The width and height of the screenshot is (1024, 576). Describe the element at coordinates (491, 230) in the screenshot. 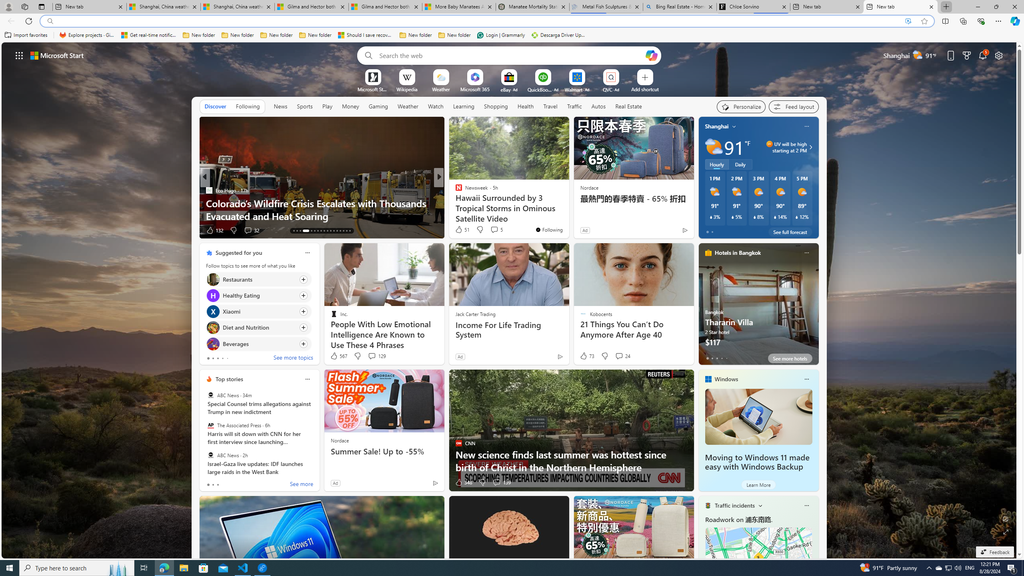

I see `View comments 7 Comment` at that location.